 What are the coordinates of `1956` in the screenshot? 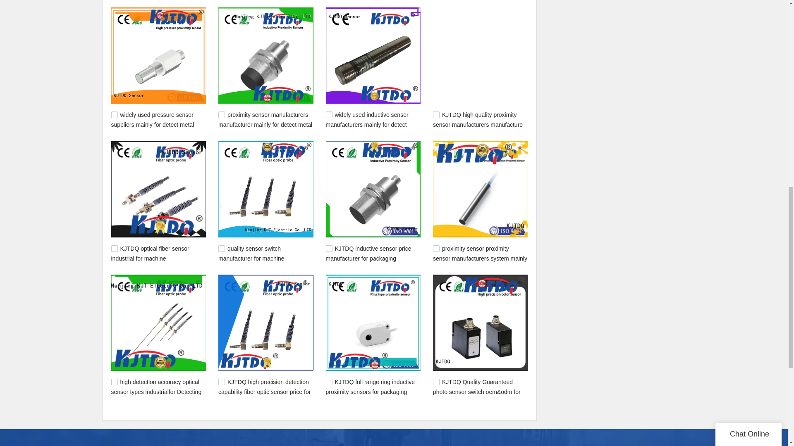 It's located at (114, 115).